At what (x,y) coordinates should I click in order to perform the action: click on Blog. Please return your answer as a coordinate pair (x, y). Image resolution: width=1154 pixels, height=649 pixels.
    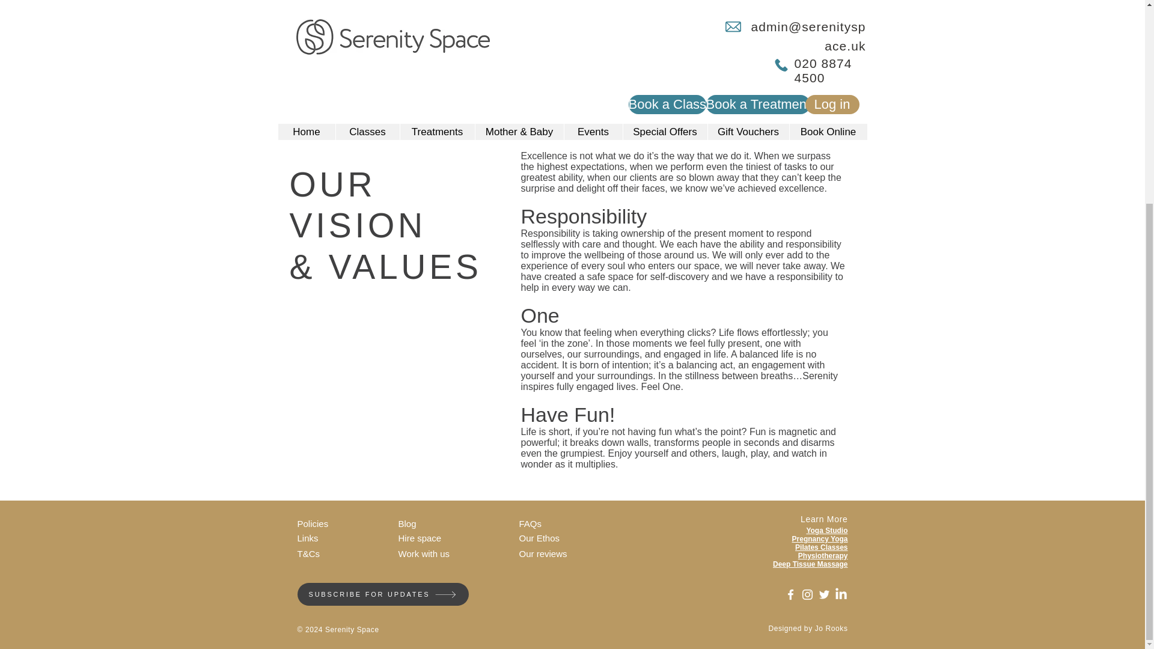
    Looking at the image, I should click on (448, 523).